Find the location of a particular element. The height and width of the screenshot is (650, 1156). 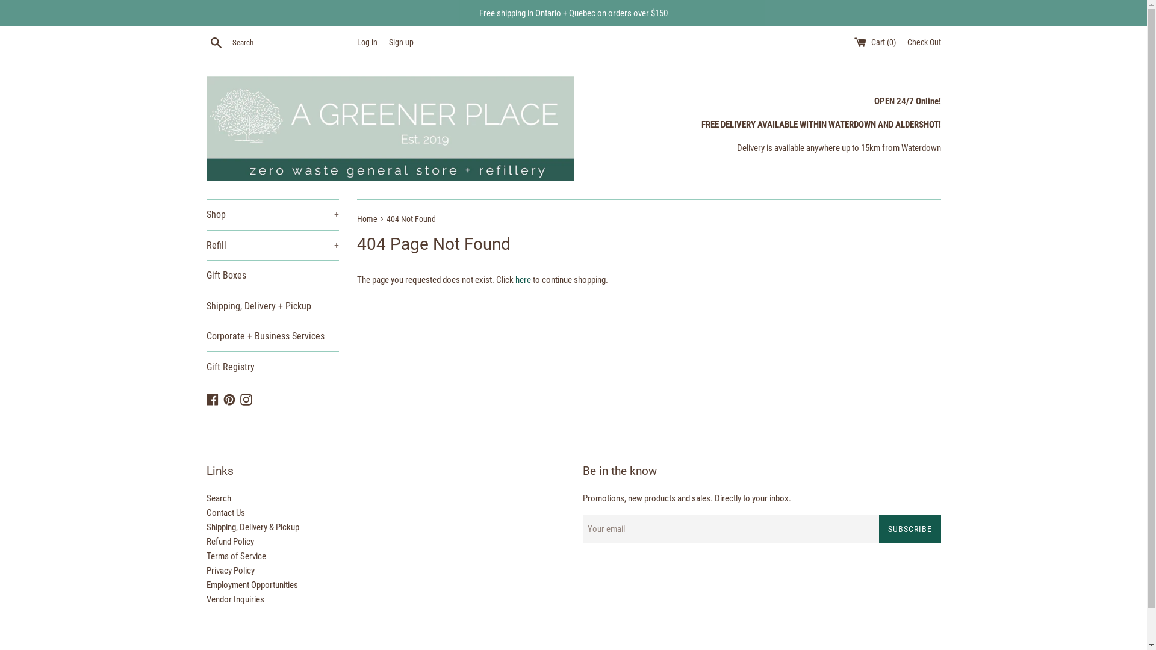

Refund Policy is located at coordinates (230, 542).